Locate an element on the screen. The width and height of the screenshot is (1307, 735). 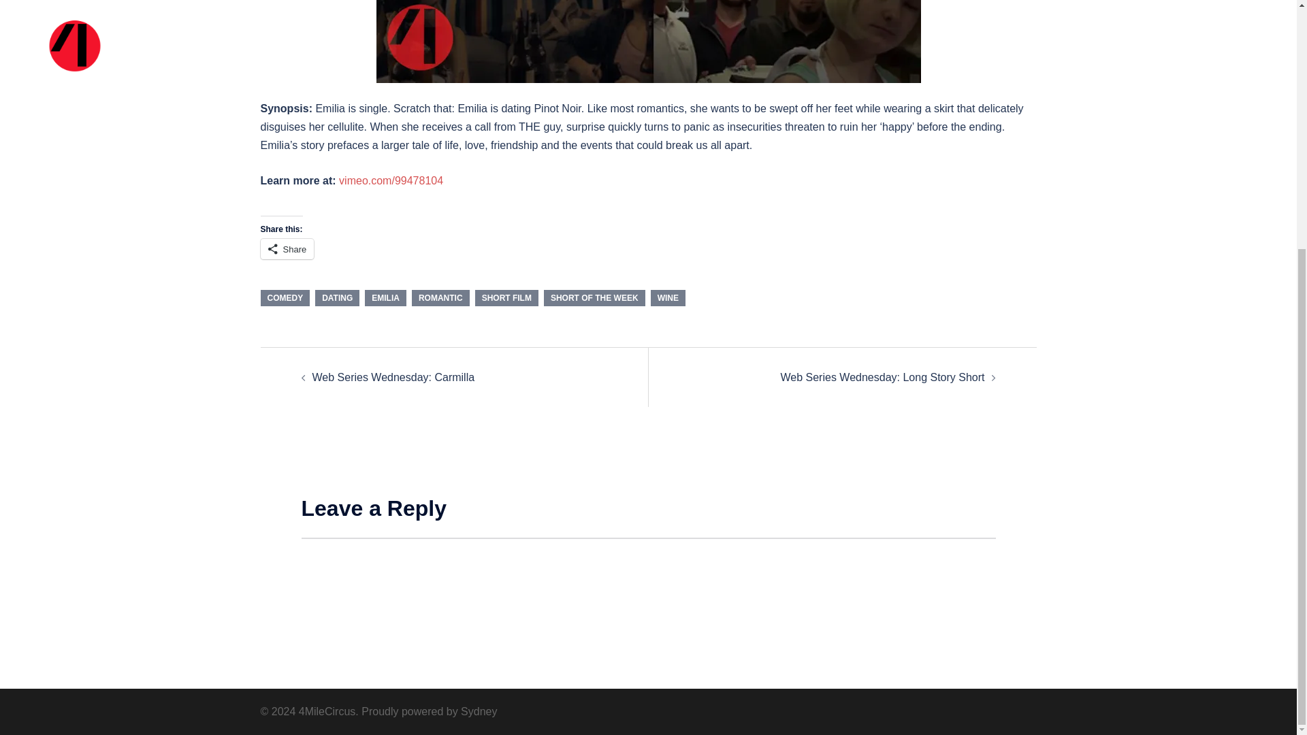
Sydney is located at coordinates (479, 711).